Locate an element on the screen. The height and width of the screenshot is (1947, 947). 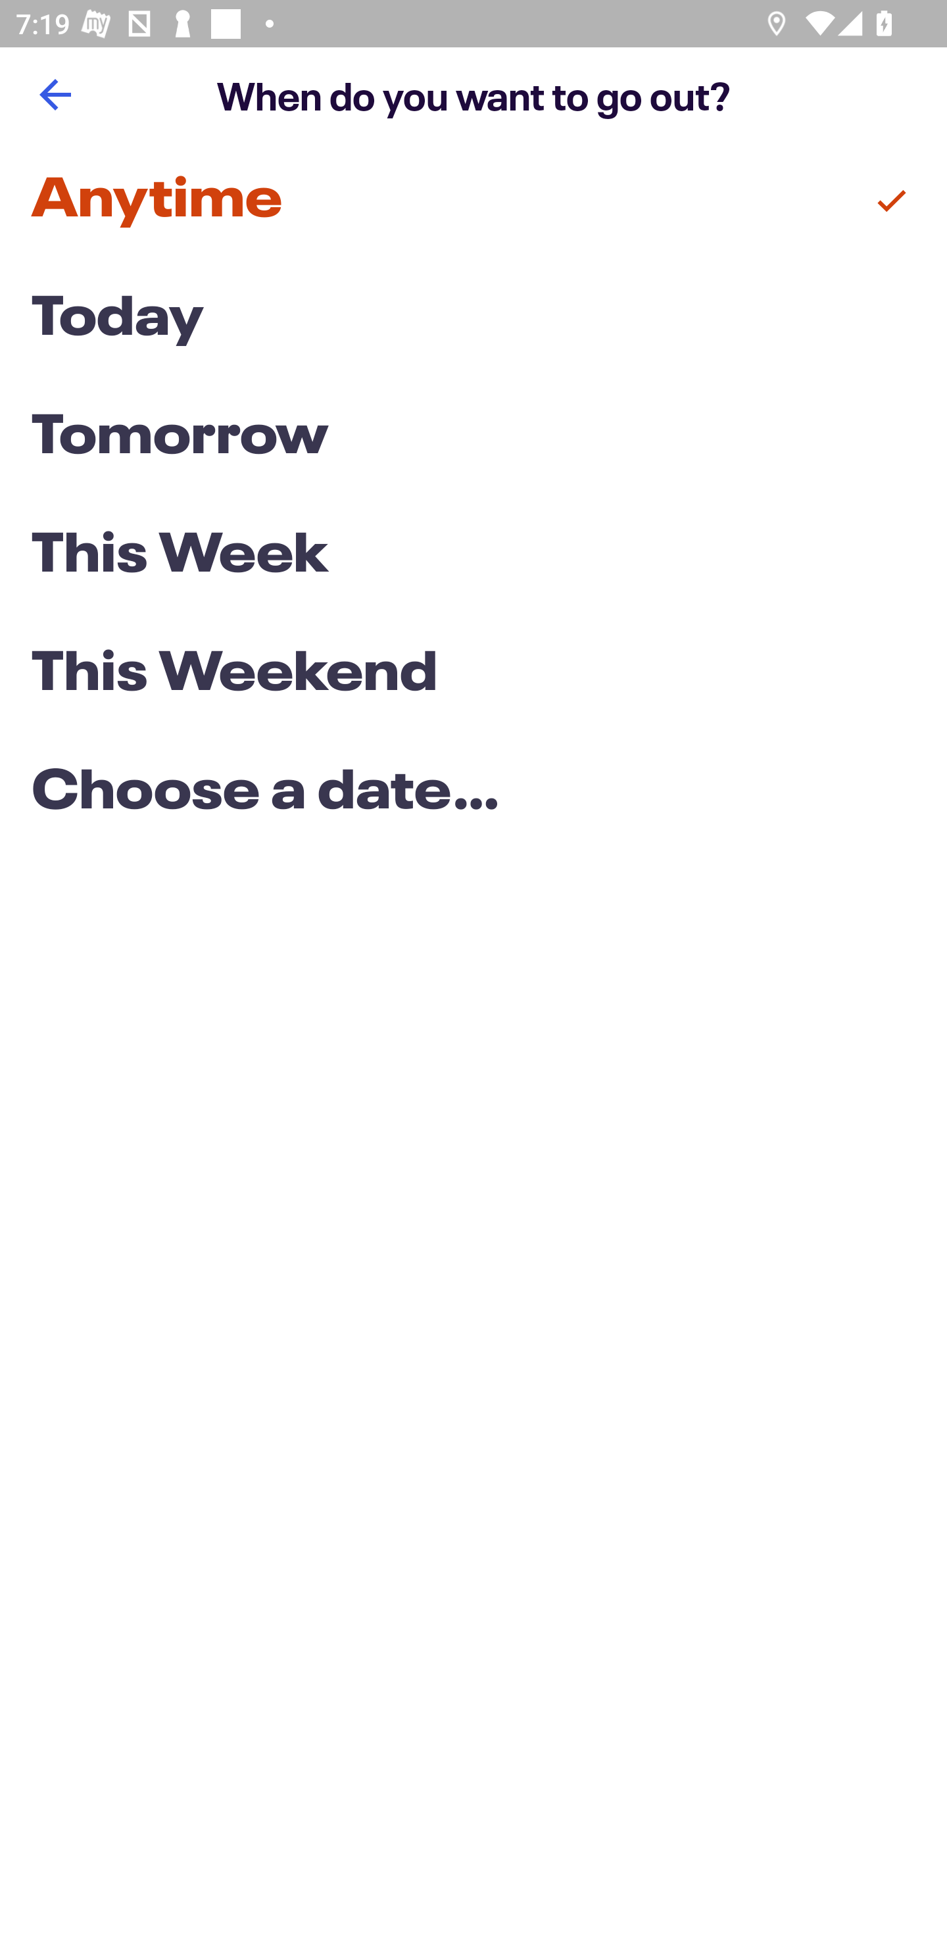
This Week is located at coordinates (473, 555).